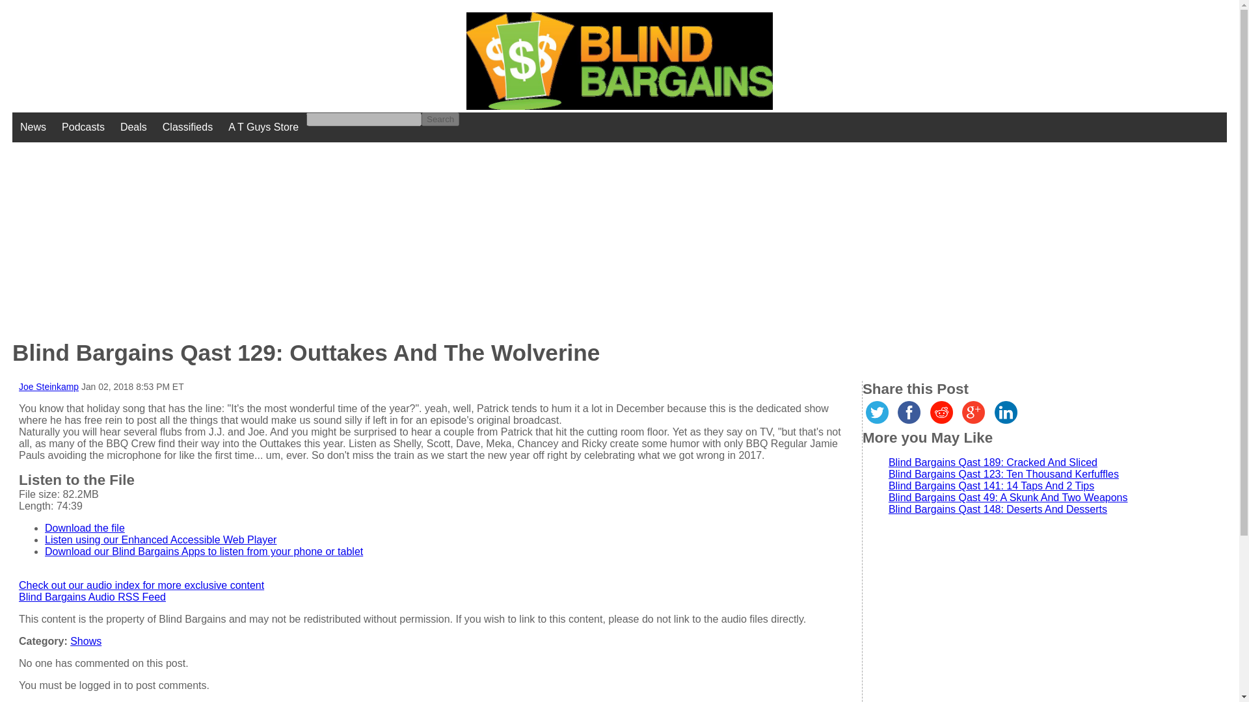  I want to click on Joe Steinkamp, so click(48, 386).